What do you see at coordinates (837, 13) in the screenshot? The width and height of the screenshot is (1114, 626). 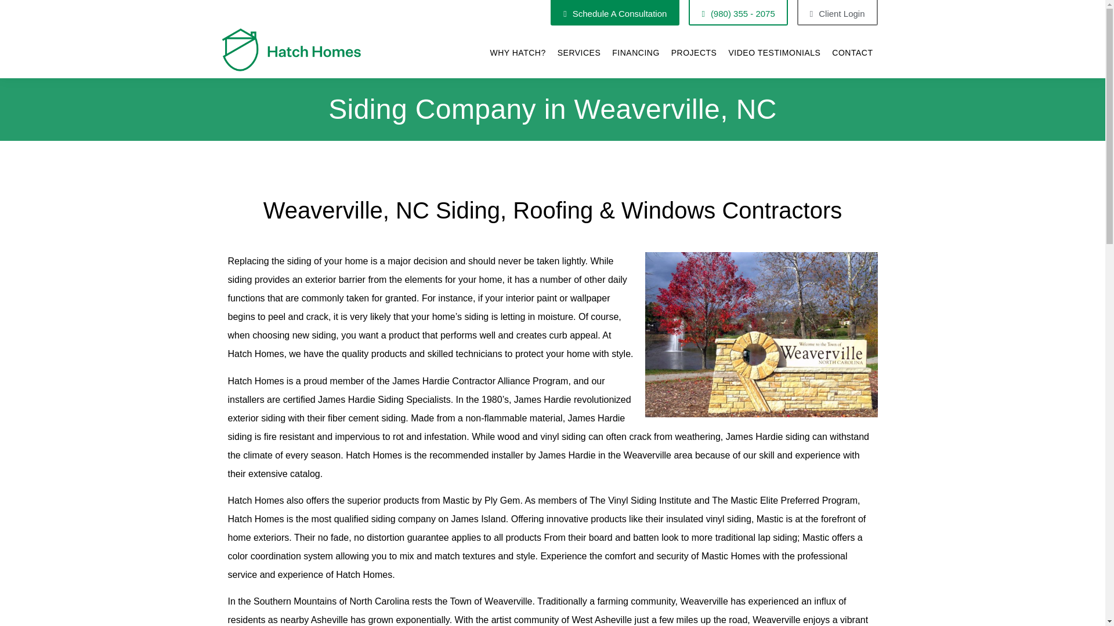 I see `Client Login` at bounding box center [837, 13].